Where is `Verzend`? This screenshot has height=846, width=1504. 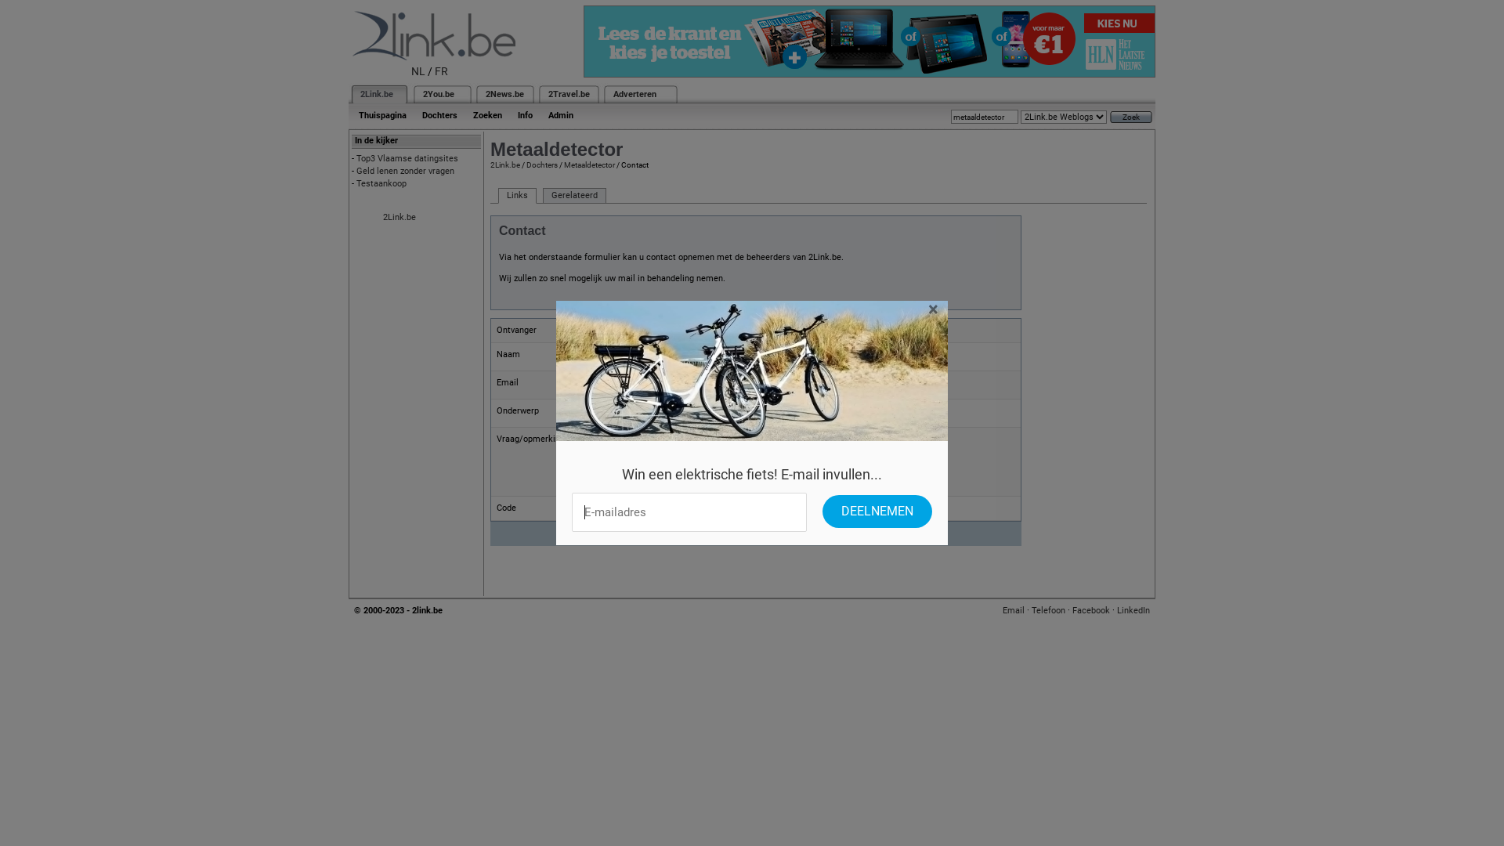
Verzend is located at coordinates (800, 534).